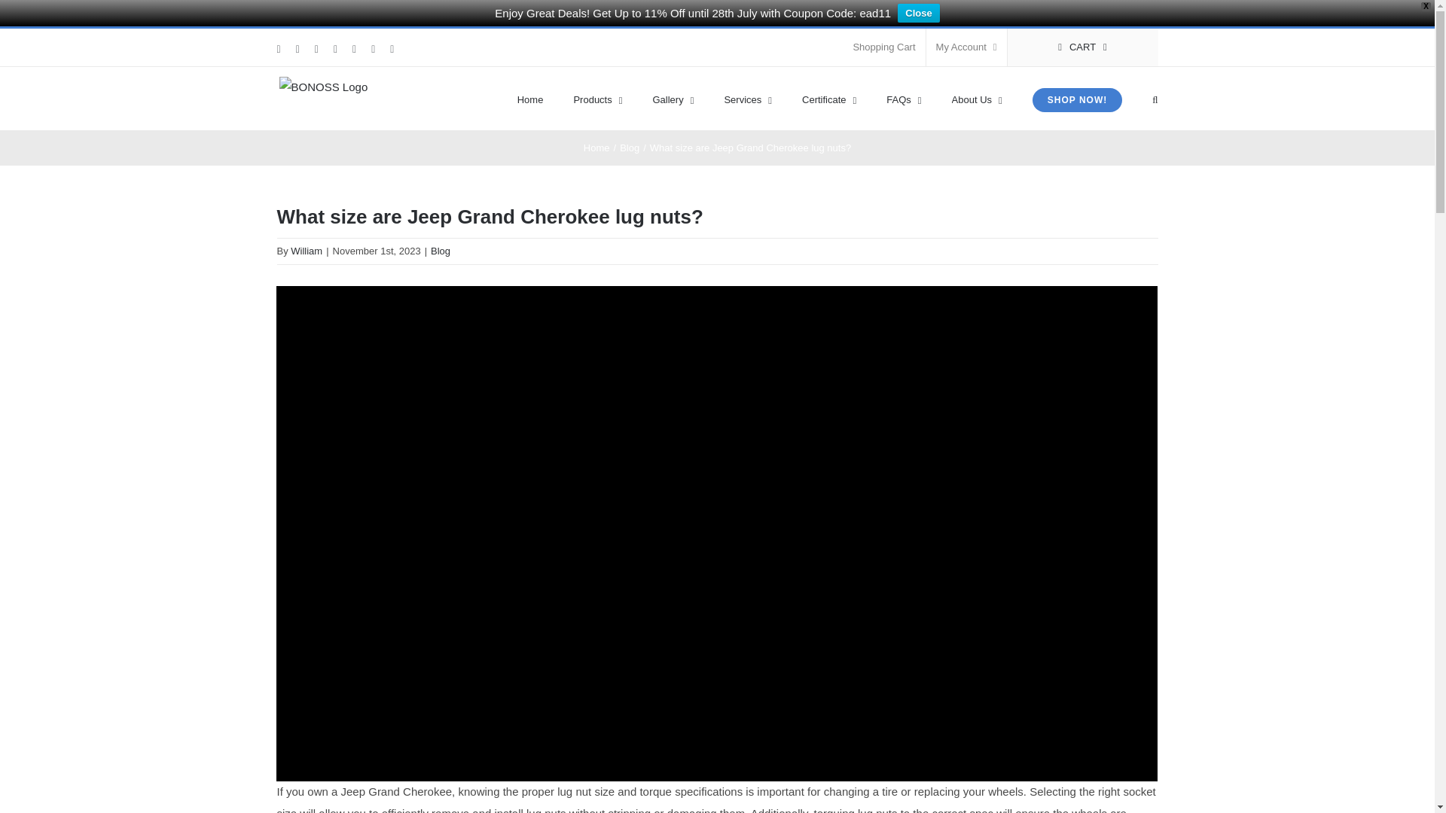 The height and width of the screenshot is (813, 1446). What do you see at coordinates (530, 98) in the screenshot?
I see `Home` at bounding box center [530, 98].